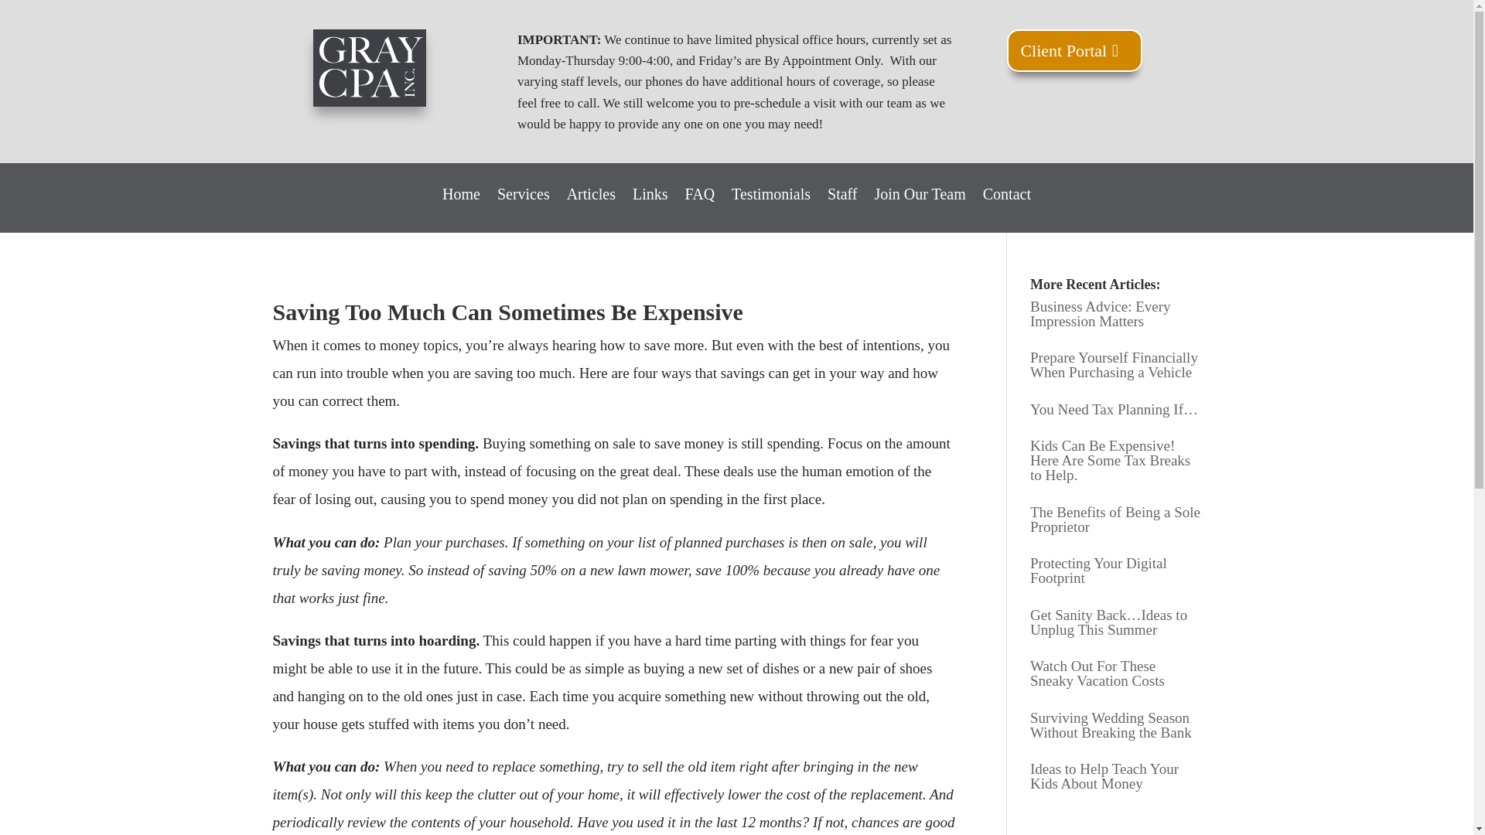 The width and height of the screenshot is (1485, 835). I want to click on Business Advice: Every Impression Matters, so click(1101, 313).